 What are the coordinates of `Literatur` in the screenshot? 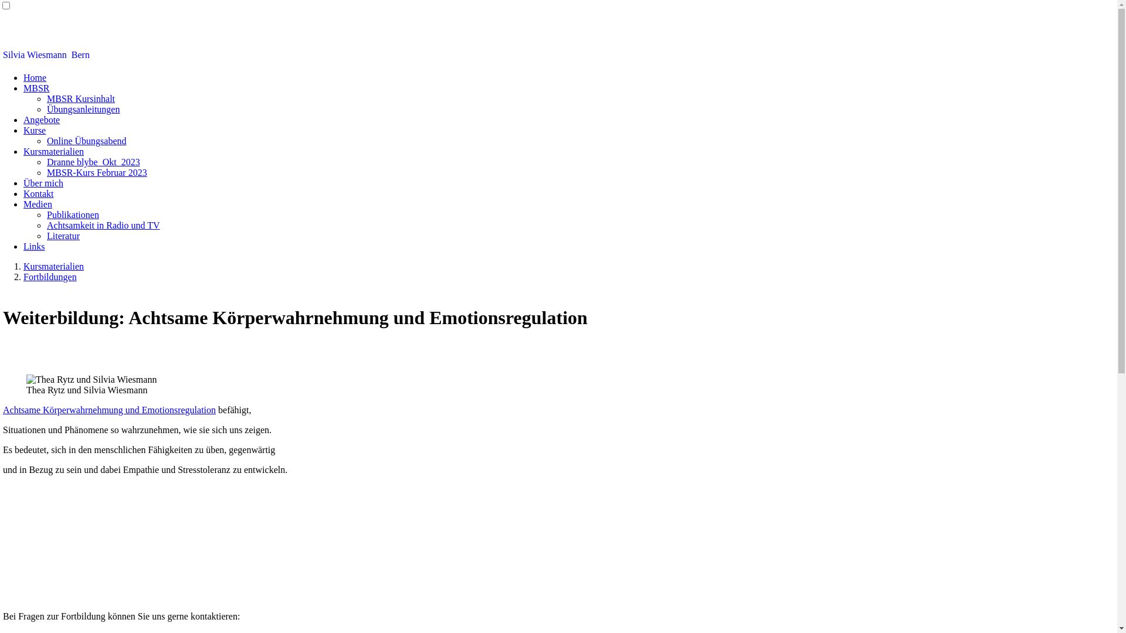 It's located at (63, 236).